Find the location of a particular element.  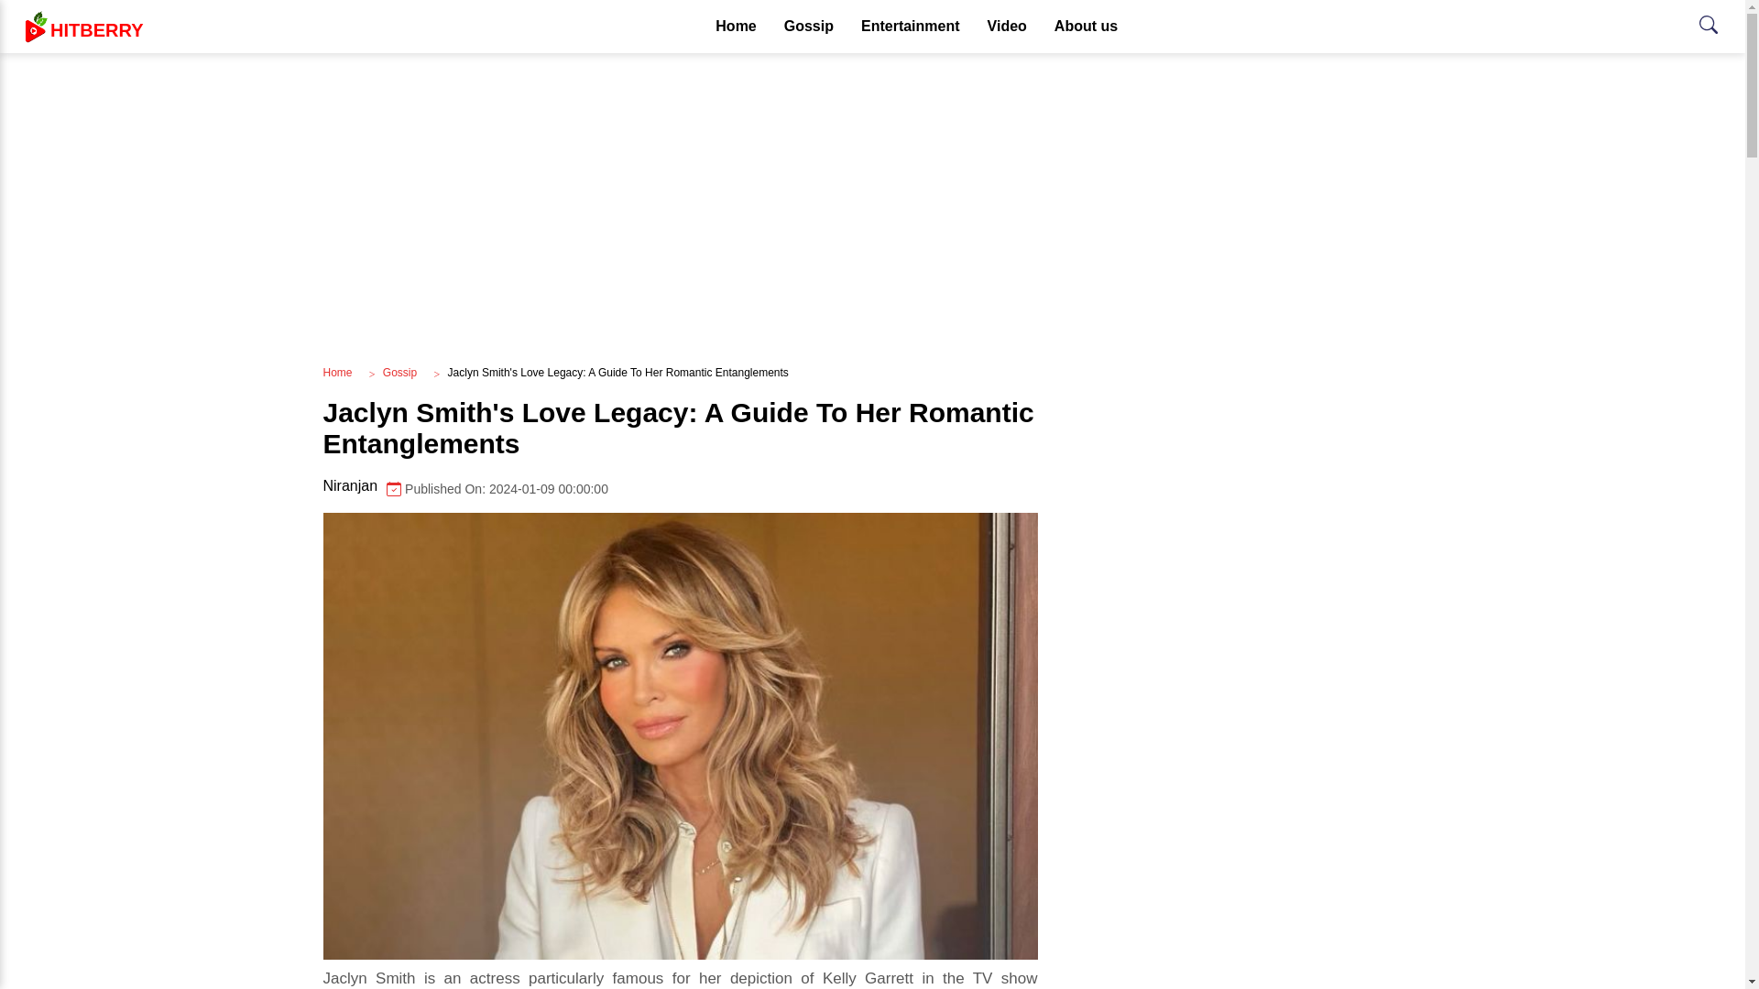

Home is located at coordinates (399, 372).